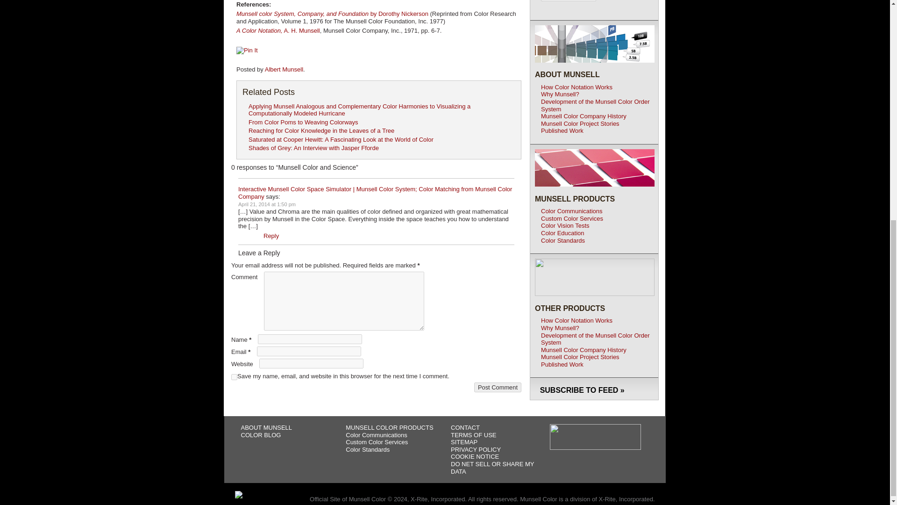  Describe the element at coordinates (284, 69) in the screenshot. I see `Posts by Albert Munsell` at that location.